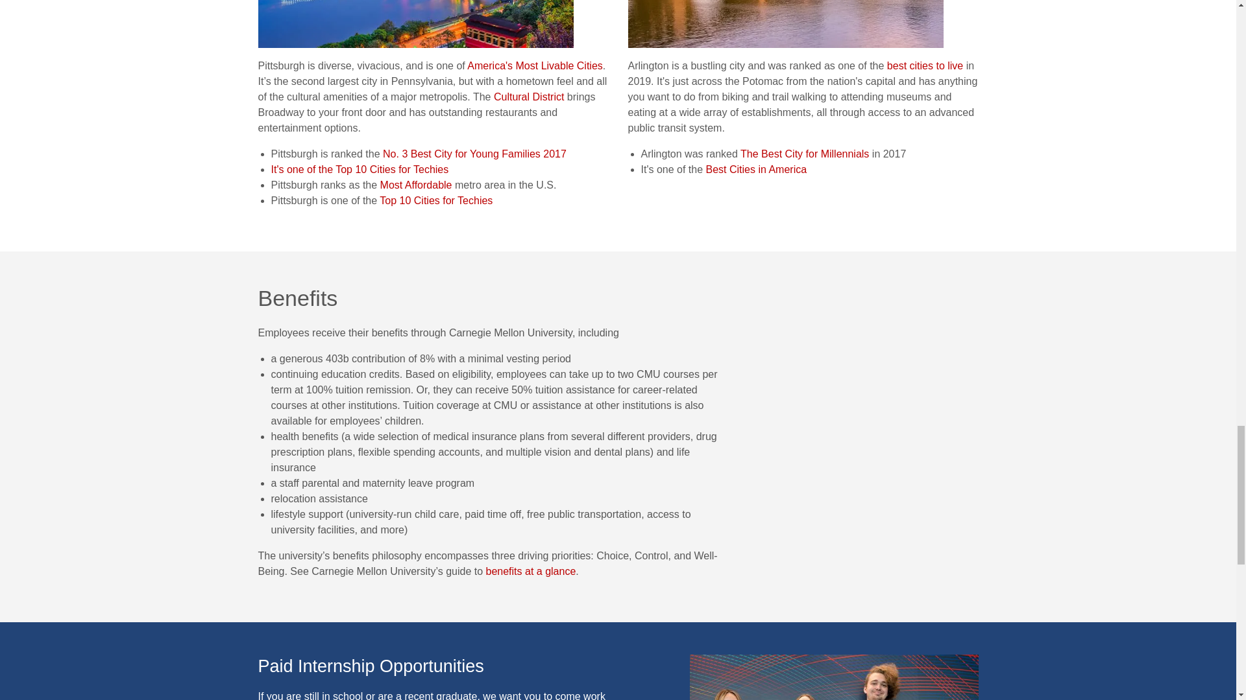 Image resolution: width=1246 pixels, height=700 pixels. Describe the element at coordinates (785, 24) in the screenshot. I see `Arlington Top Secret` at that location.